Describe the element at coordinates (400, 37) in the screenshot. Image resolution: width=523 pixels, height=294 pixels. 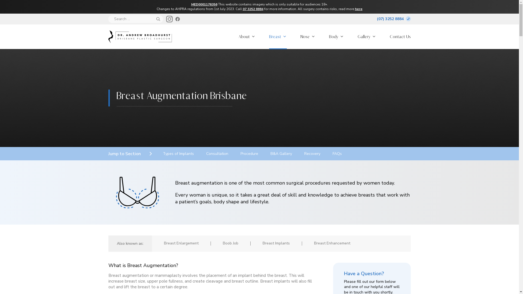
I see `Contact Us` at that location.